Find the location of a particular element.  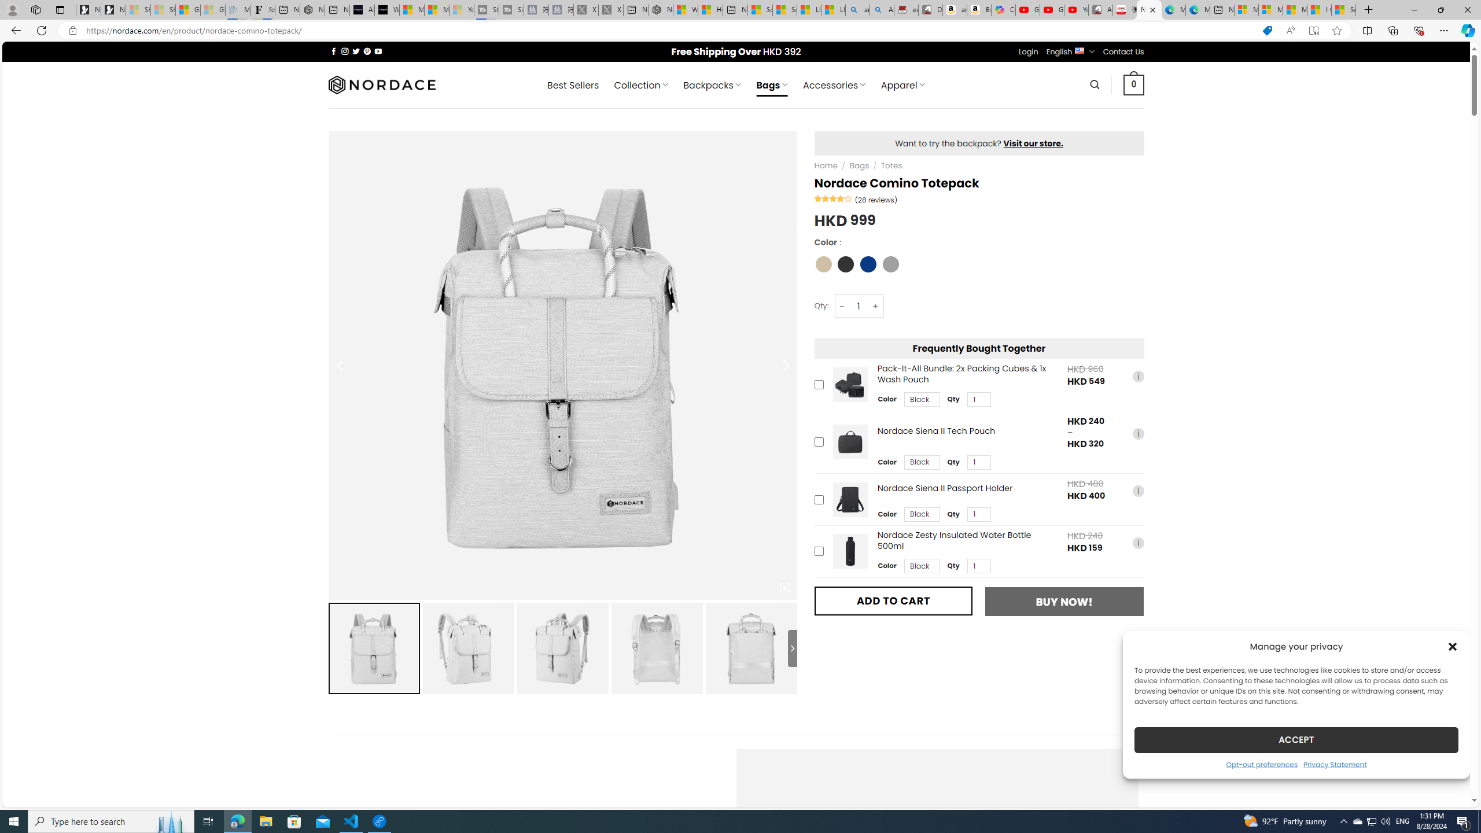

Nordace - #1 Japanese Best-Seller - Siena Smart Backpack is located at coordinates (312, 10).